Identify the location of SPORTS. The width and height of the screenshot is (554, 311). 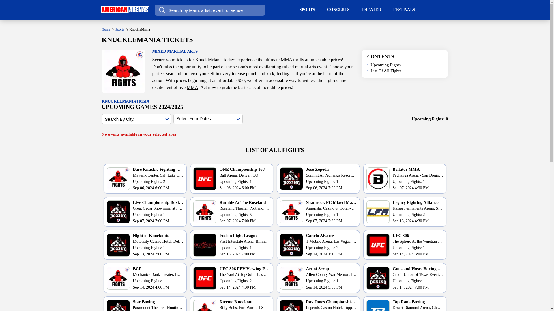
(307, 10).